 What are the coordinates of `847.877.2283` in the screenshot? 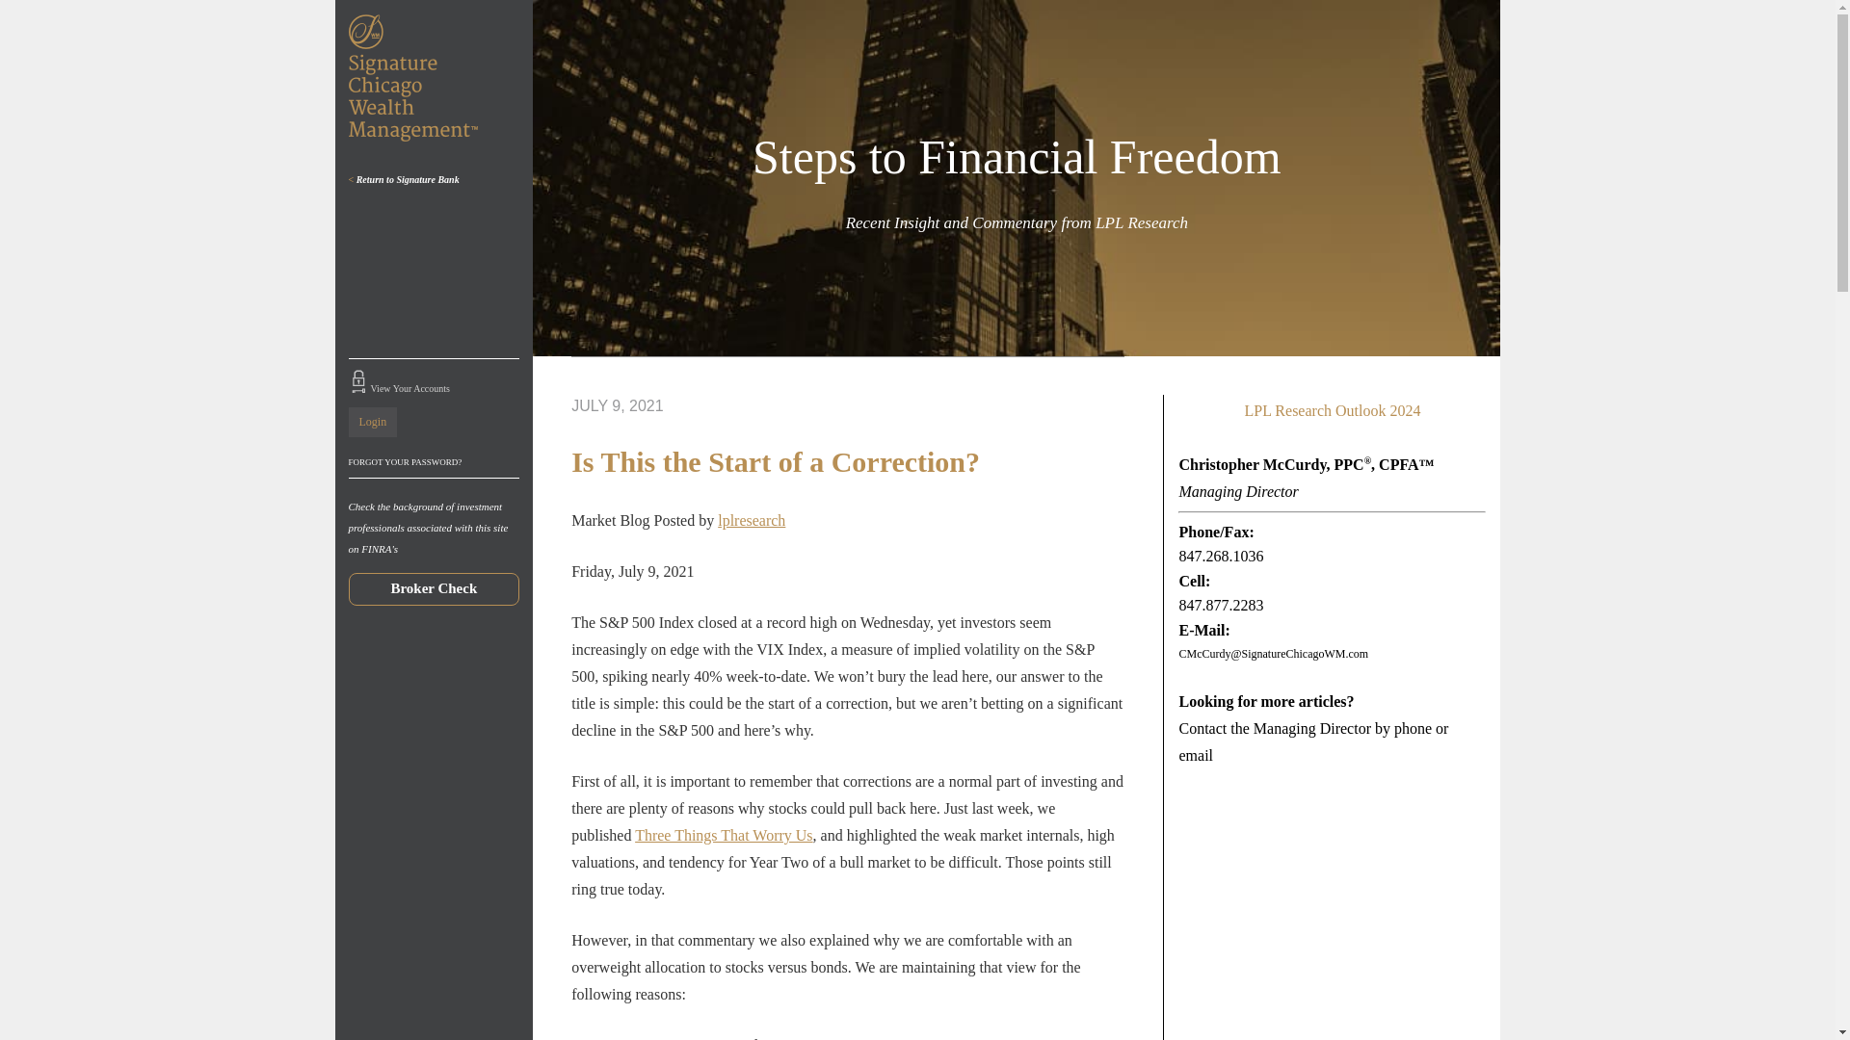 It's located at (1221, 605).